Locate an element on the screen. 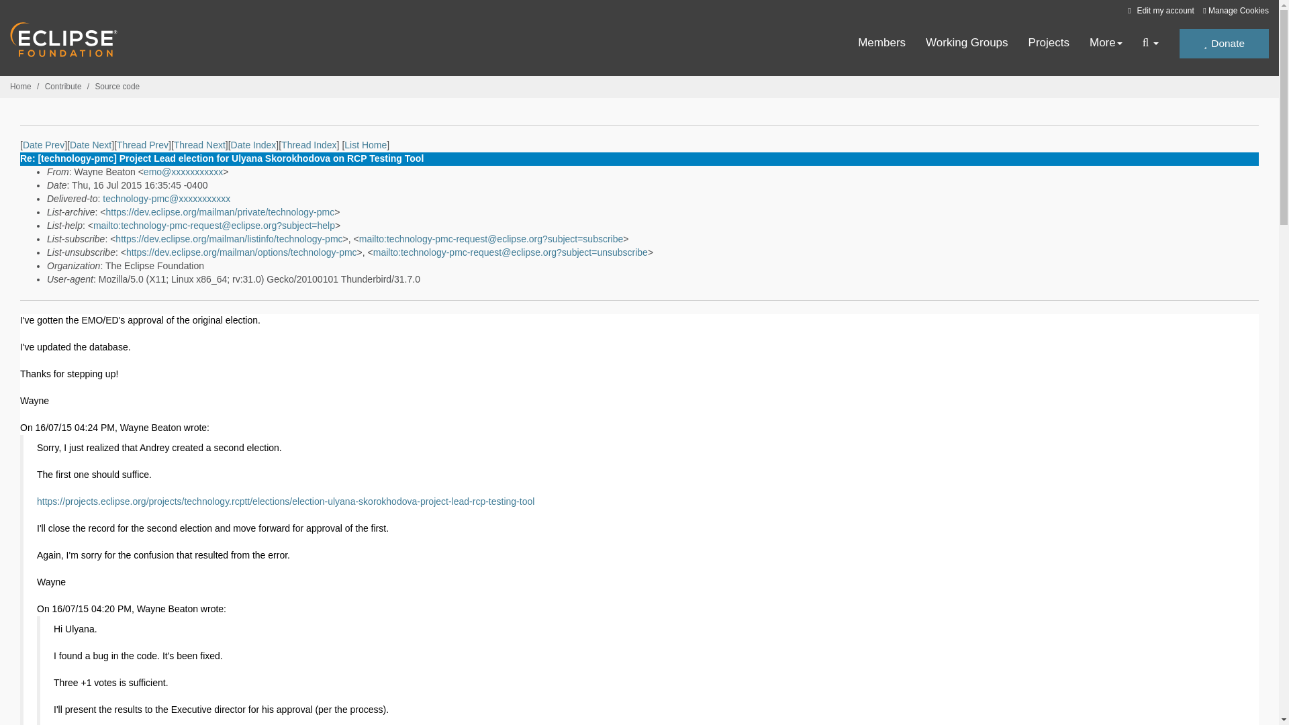  Members is located at coordinates (882, 43).